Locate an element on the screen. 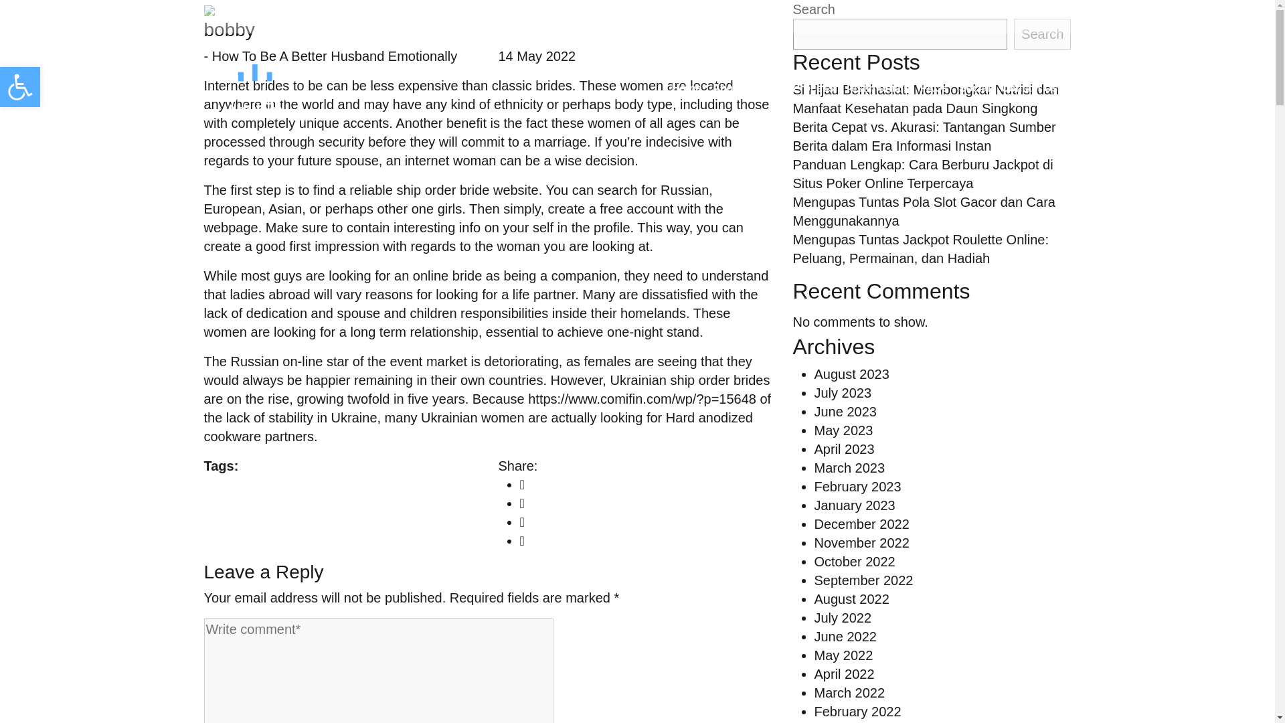 Image resolution: width=1285 pixels, height=723 pixels. July 2023 is located at coordinates (842, 392).